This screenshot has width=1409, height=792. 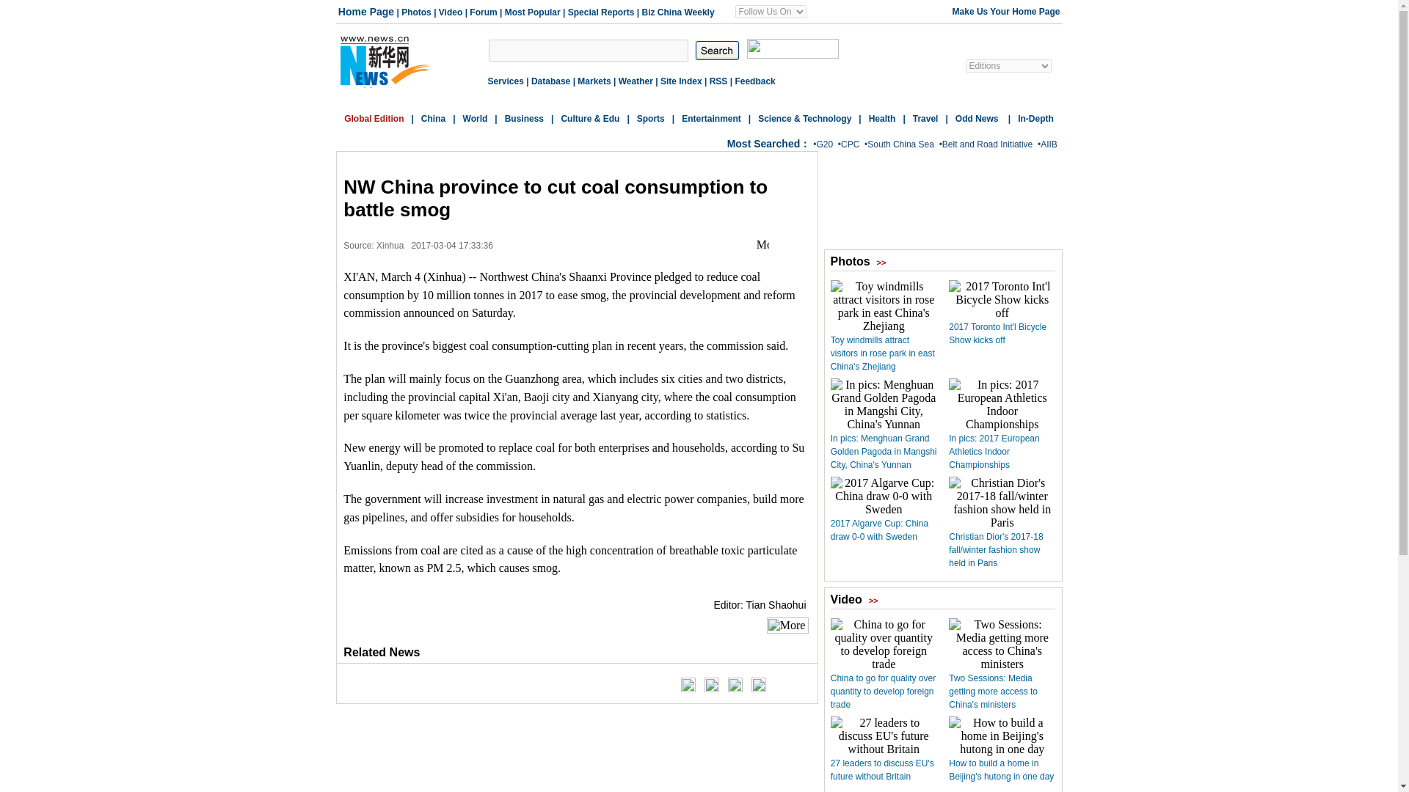 I want to click on Travel, so click(x=925, y=119).